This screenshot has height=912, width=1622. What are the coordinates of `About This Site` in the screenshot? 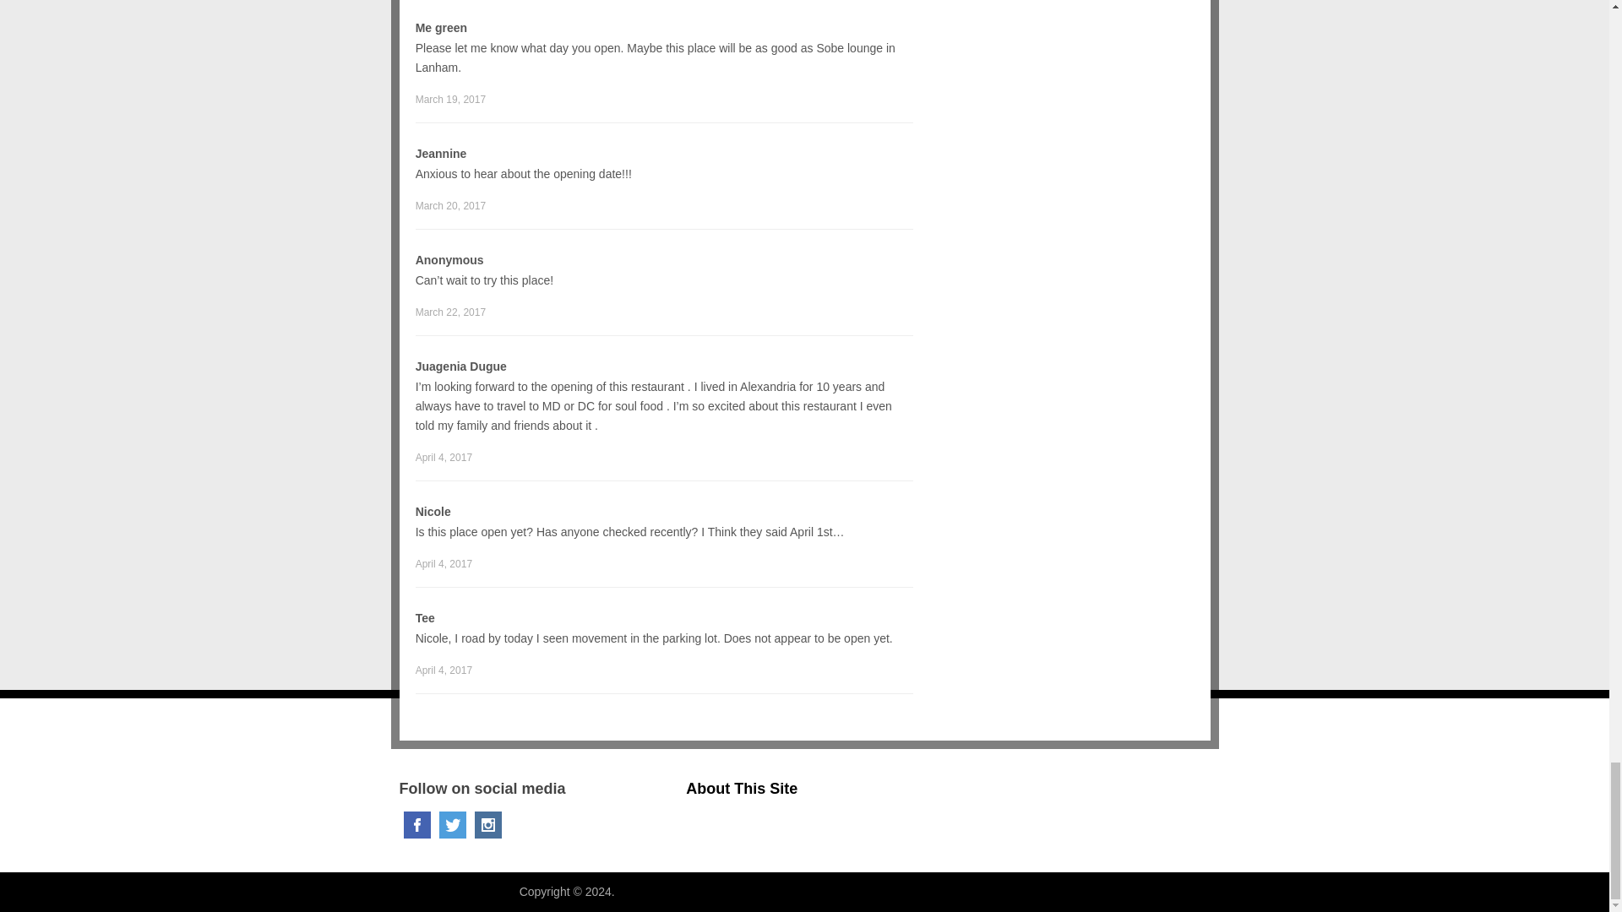 It's located at (742, 789).